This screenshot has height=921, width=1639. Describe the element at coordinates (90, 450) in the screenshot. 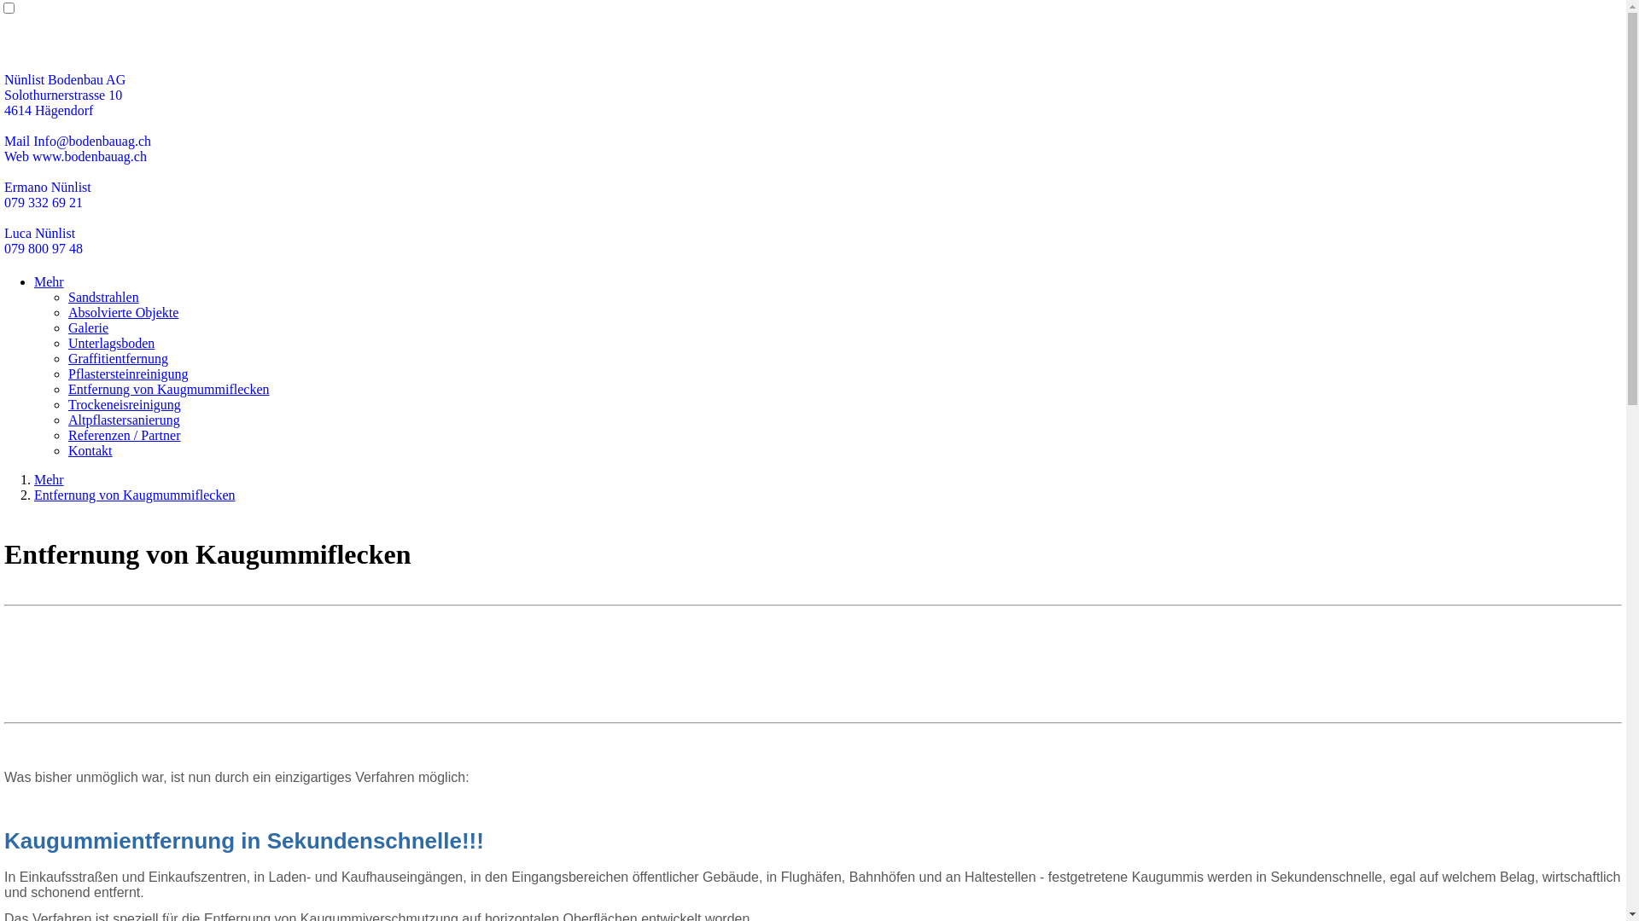

I see `Kontakt` at that location.